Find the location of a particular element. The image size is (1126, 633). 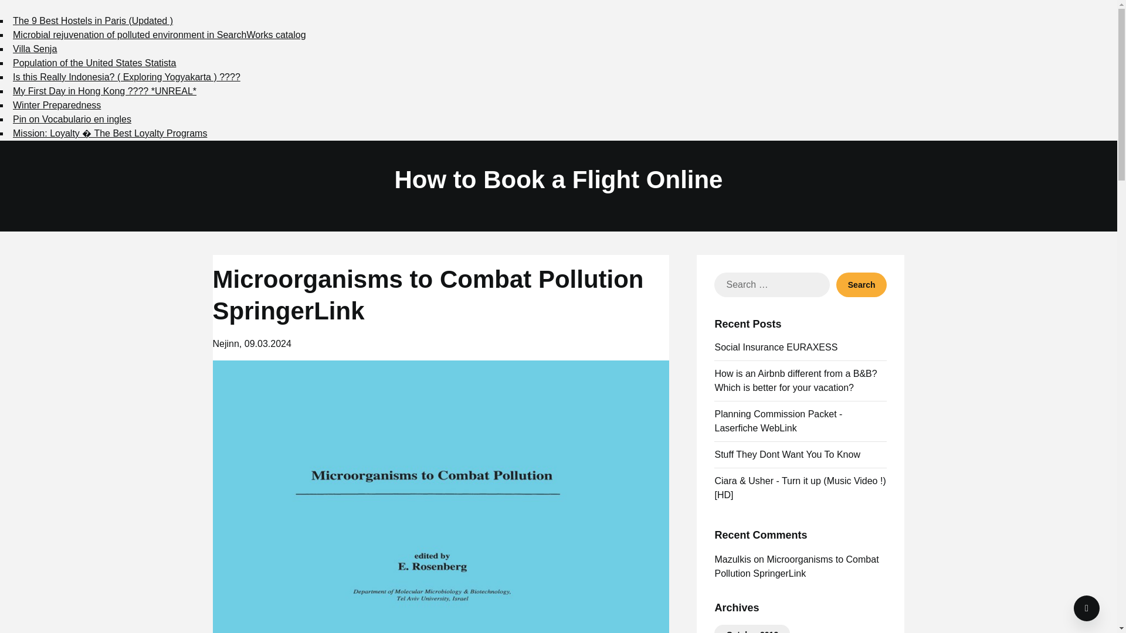

To Top is located at coordinates (1087, 608).